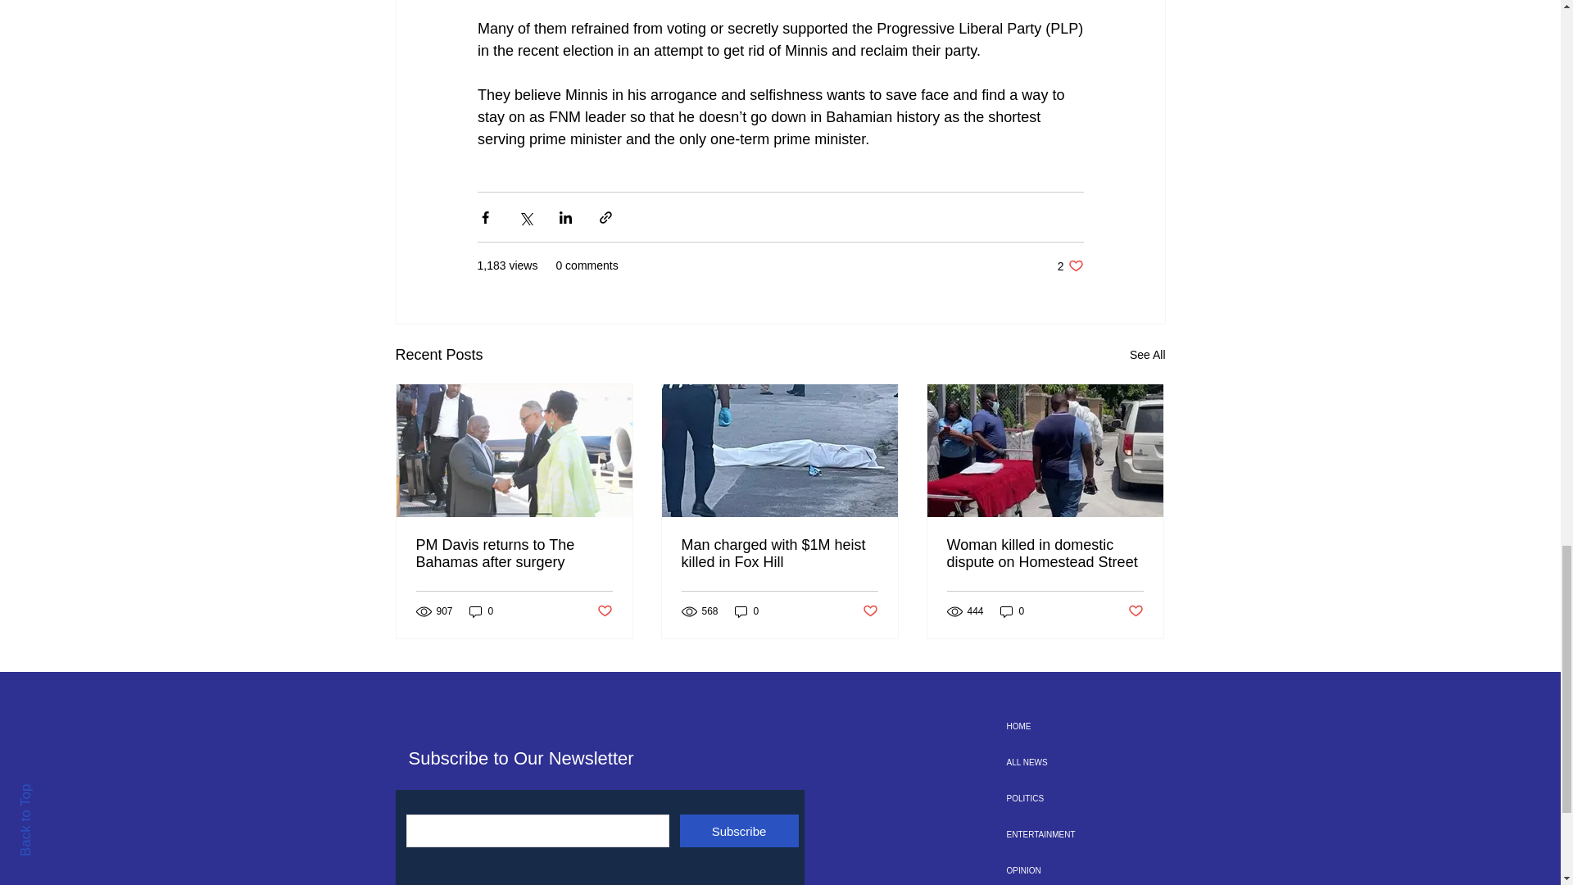 This screenshot has width=1573, height=885. What do you see at coordinates (515, 553) in the screenshot?
I see `PM Davis returns to The Bahamas after surgery` at bounding box center [515, 553].